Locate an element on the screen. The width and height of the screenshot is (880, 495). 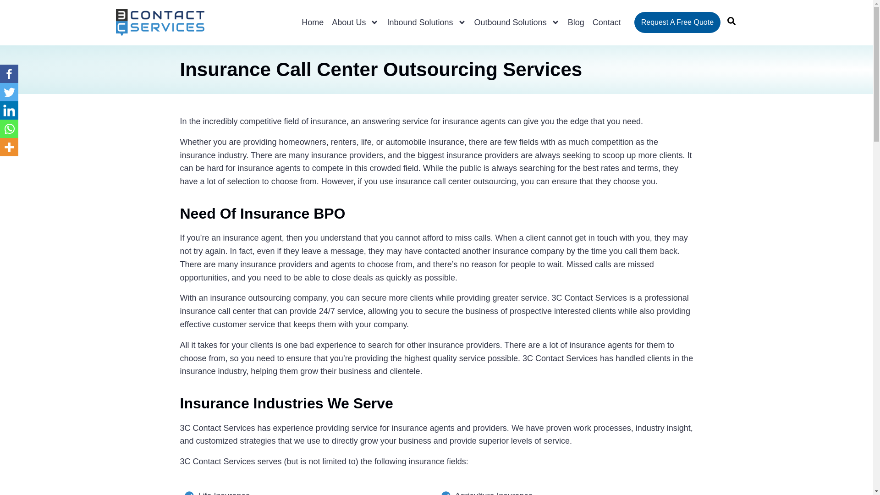
Outbound Solutions is located at coordinates (517, 22).